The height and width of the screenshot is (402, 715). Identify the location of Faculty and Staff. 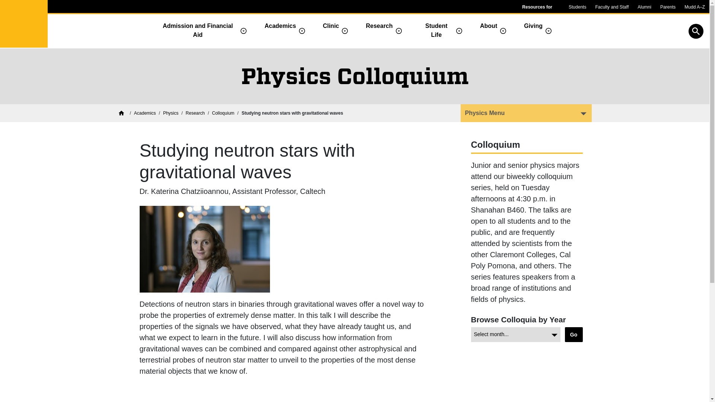
(611, 7).